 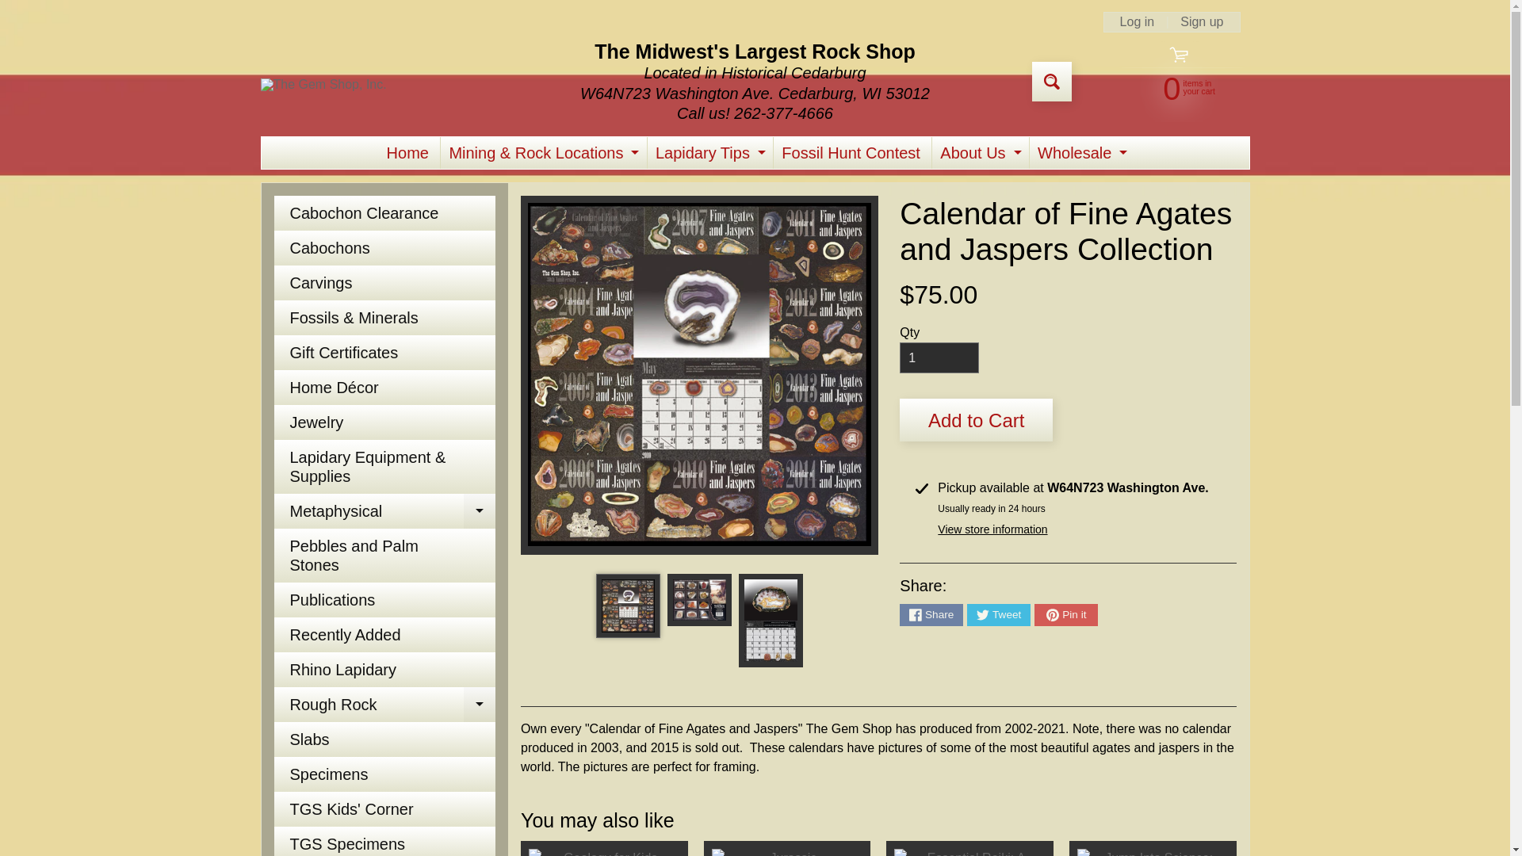 I want to click on Home, so click(x=978, y=152).